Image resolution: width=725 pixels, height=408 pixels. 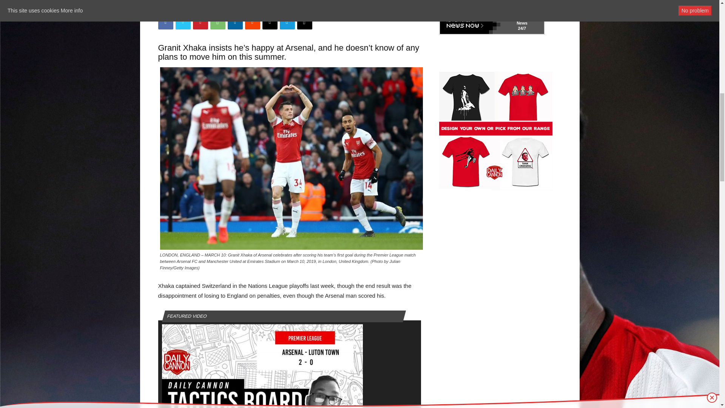 I want to click on Twitter, so click(x=183, y=22).